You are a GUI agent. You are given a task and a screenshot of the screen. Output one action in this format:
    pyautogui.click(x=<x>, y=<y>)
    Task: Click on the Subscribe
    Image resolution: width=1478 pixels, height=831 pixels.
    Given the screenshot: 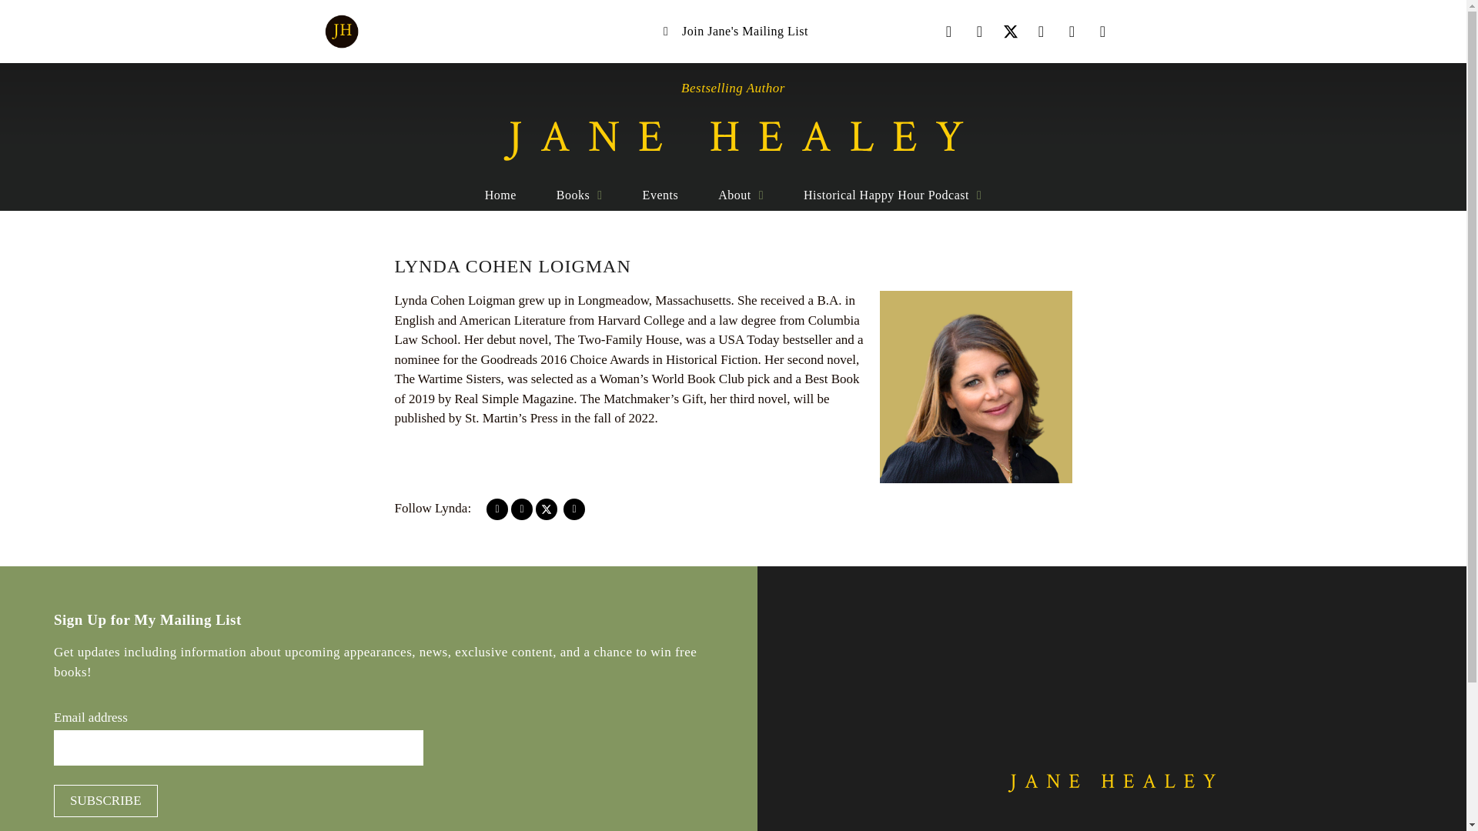 What is the action you would take?
    pyautogui.click(x=105, y=800)
    